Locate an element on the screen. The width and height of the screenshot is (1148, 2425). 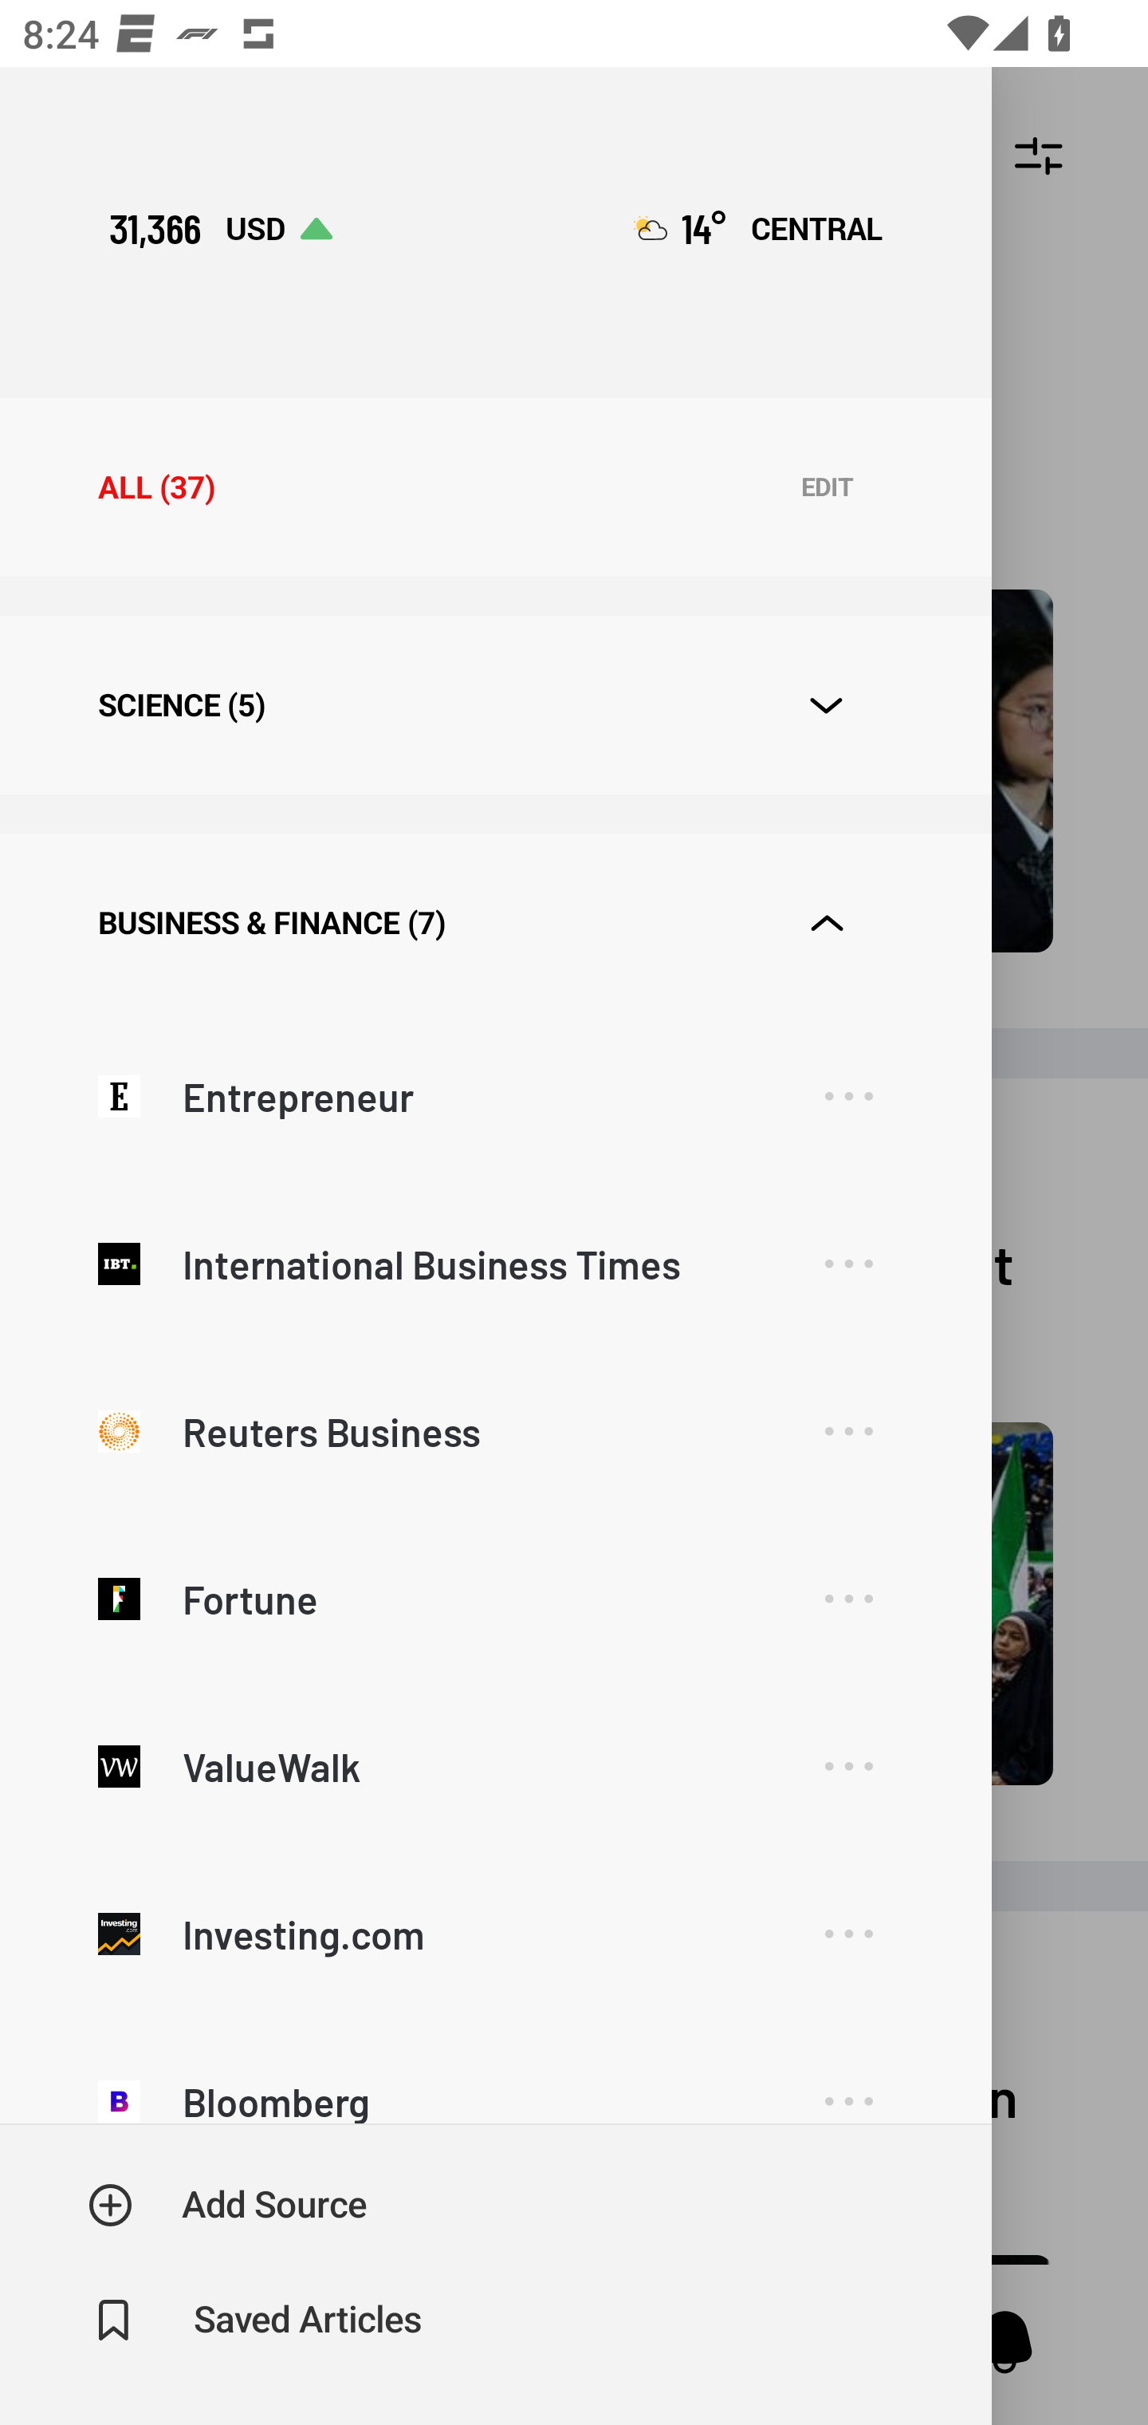
SCIENCE  (5) Expand Button is located at coordinates (495, 705).